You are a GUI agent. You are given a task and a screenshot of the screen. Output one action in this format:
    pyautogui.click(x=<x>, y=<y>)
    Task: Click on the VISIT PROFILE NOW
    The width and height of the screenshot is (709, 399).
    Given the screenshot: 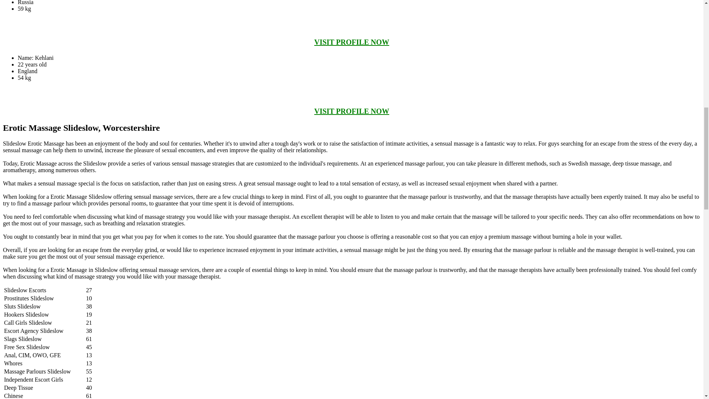 What is the action you would take?
    pyautogui.click(x=352, y=42)
    